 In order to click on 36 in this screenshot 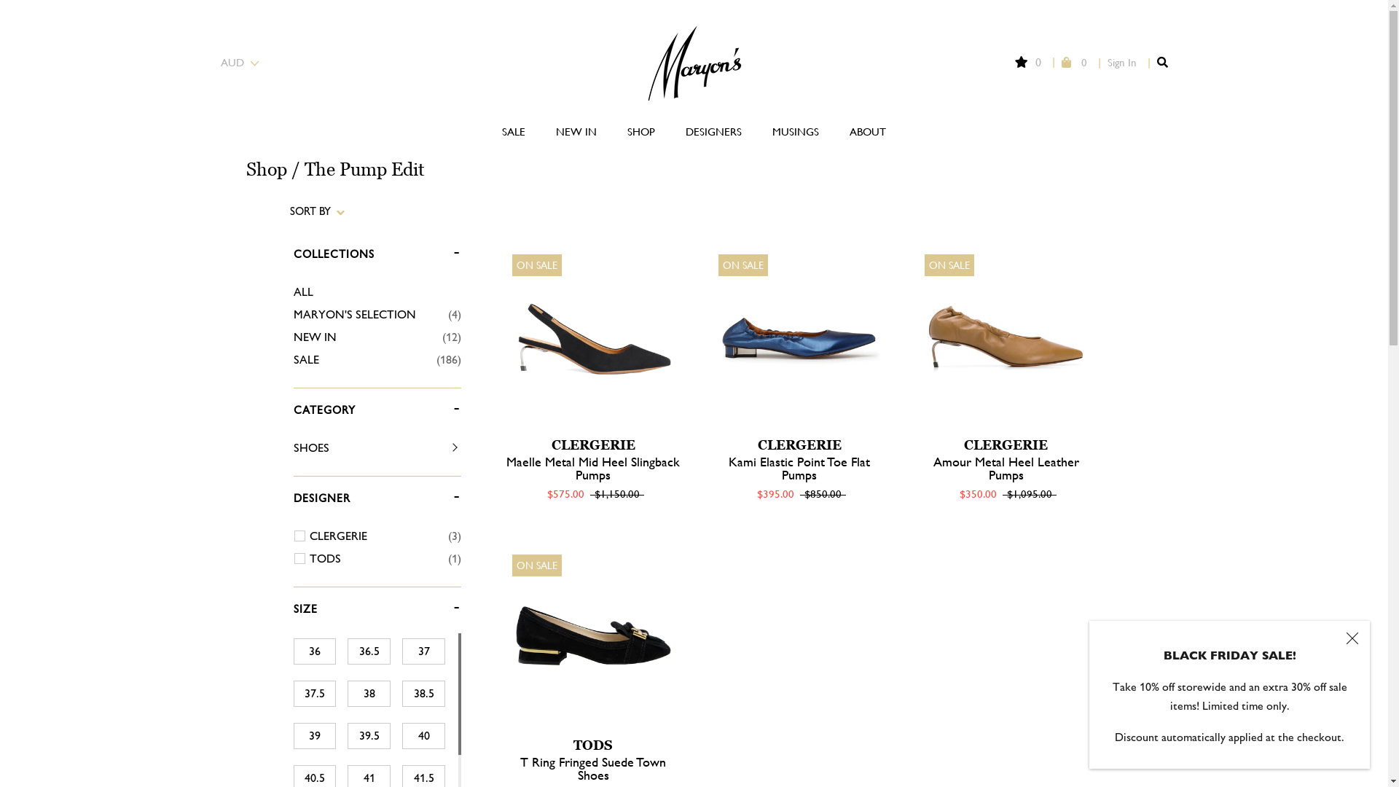, I will do `click(315, 651)`.